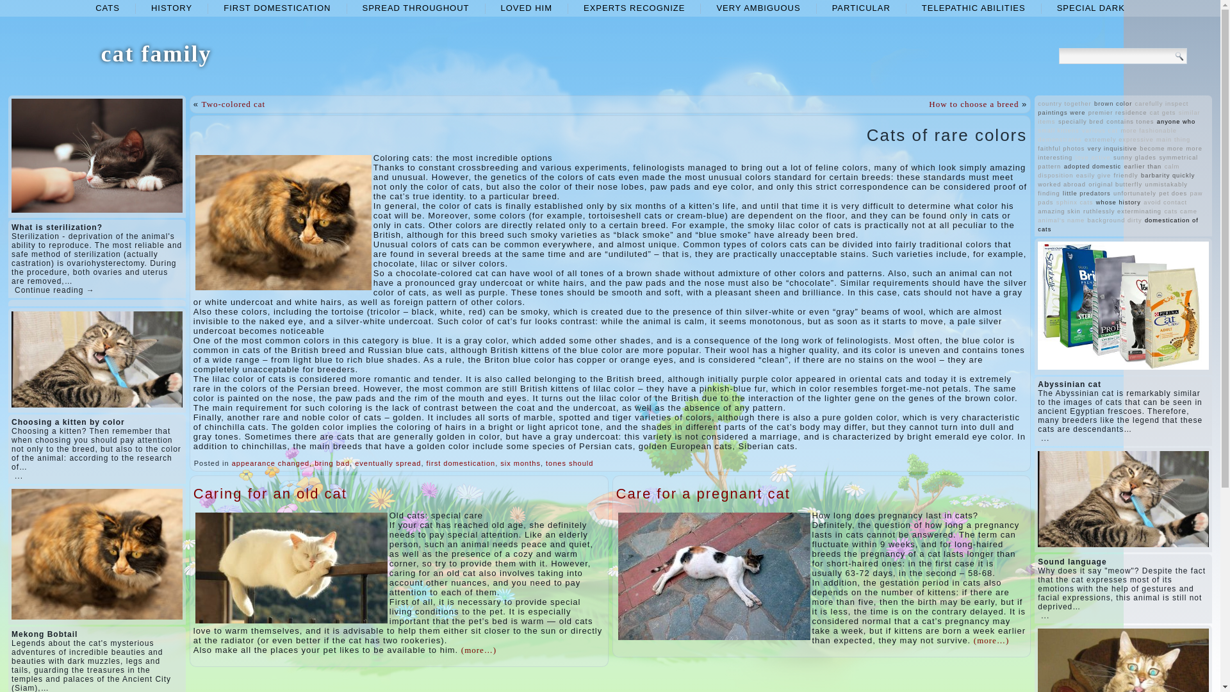  Describe the element at coordinates (1176, 122) in the screenshot. I see `anyone who` at that location.